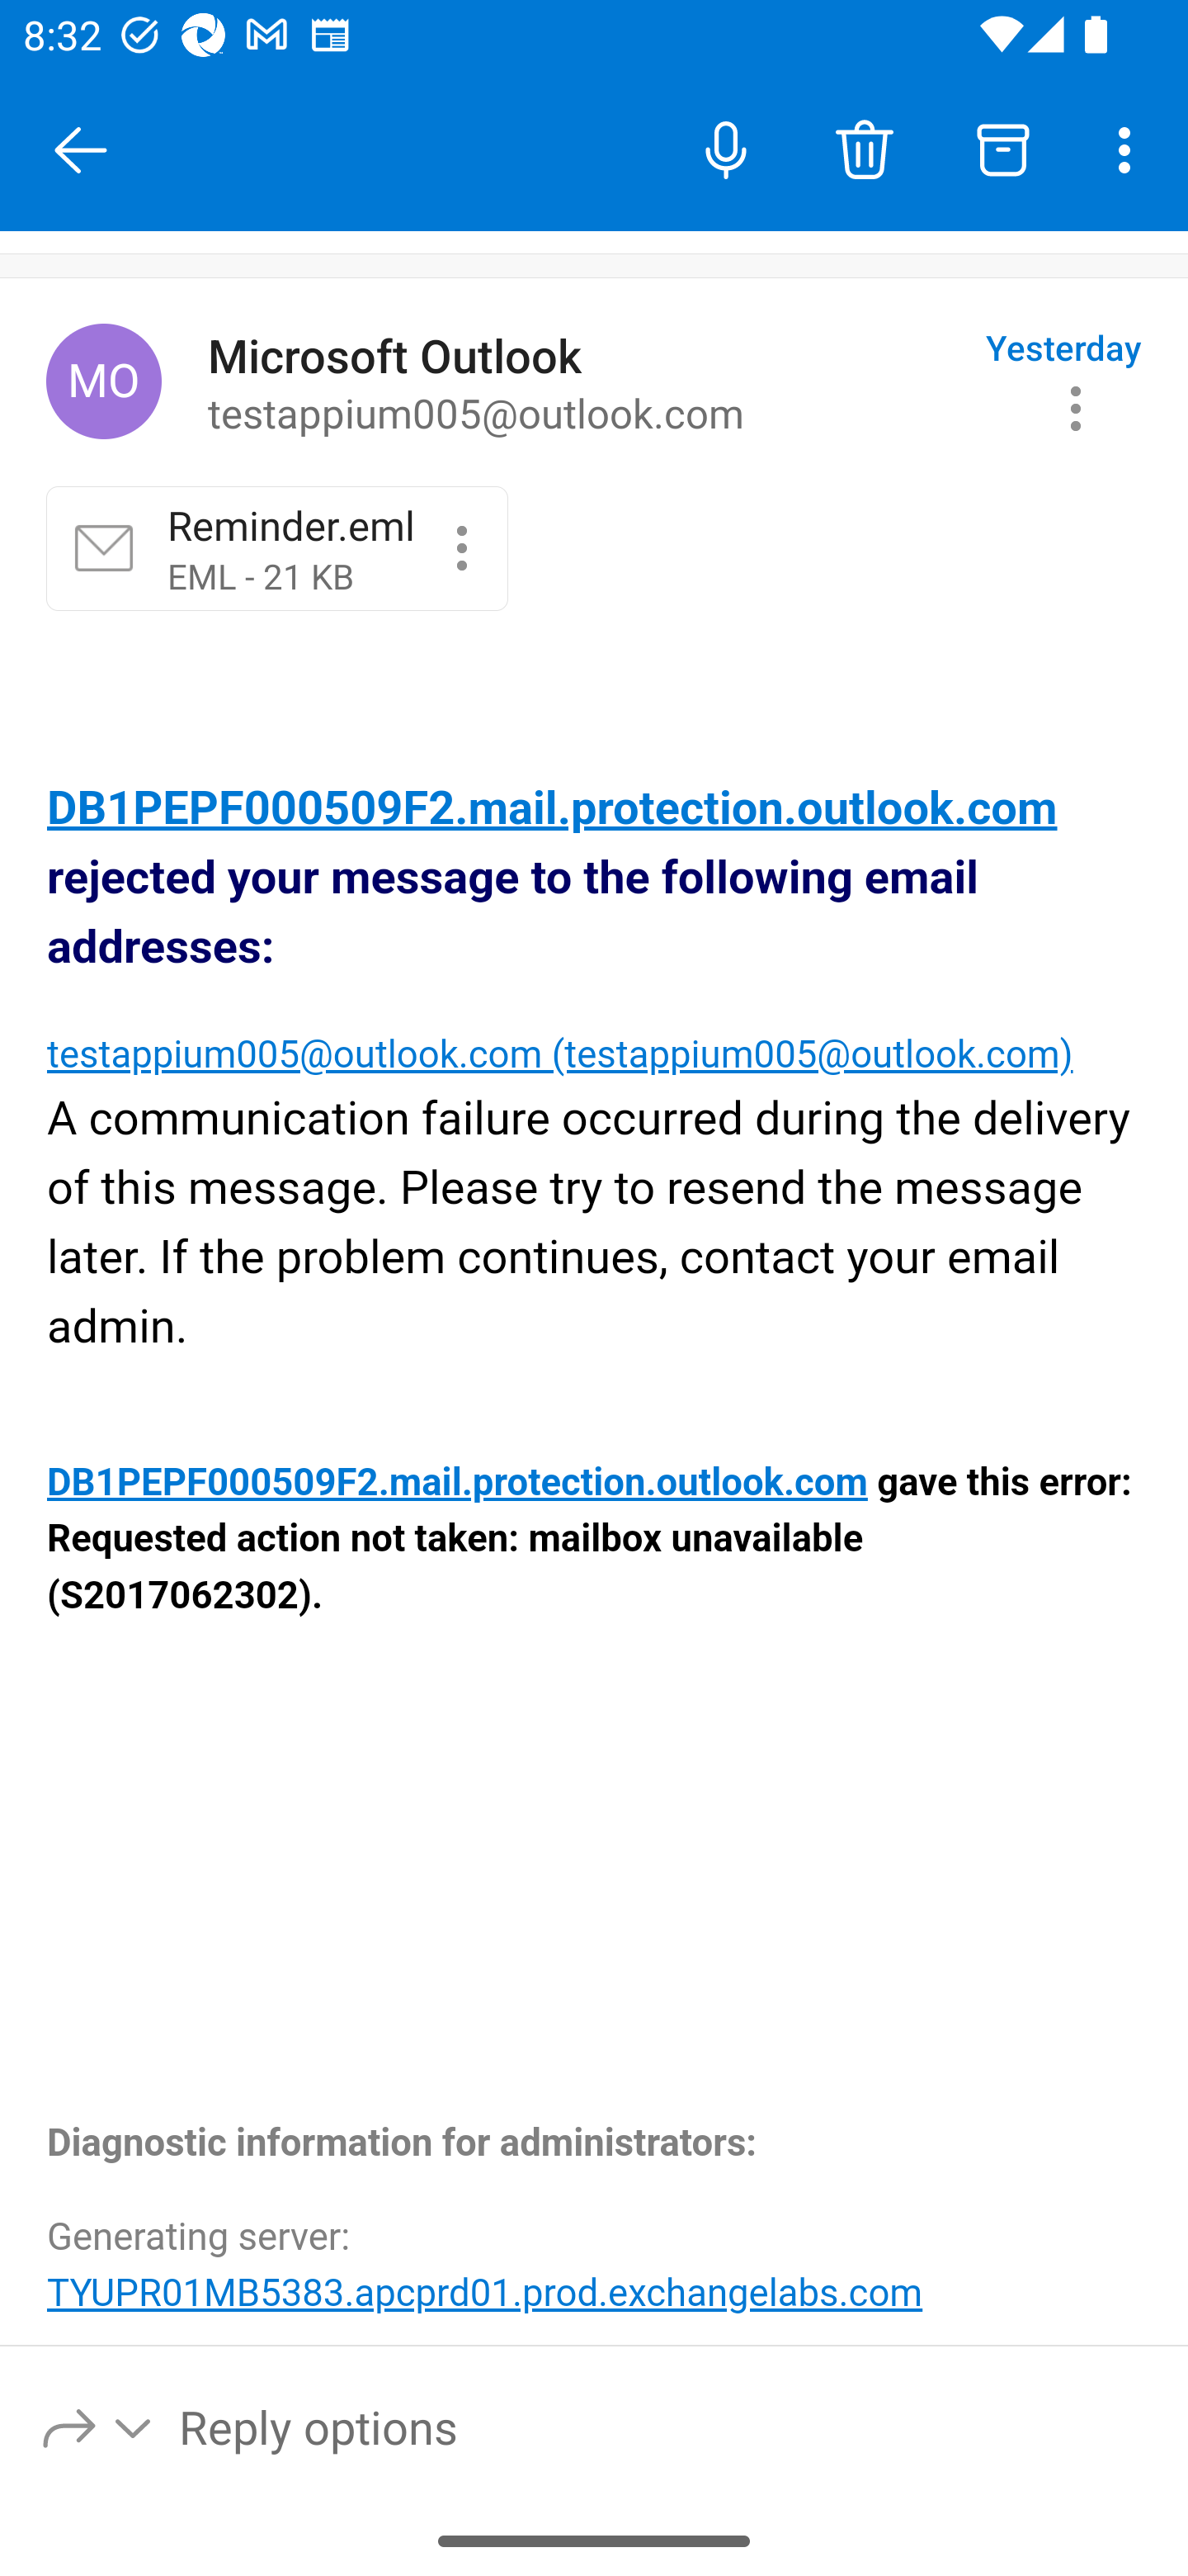  What do you see at coordinates (1076, 408) in the screenshot?
I see `Message actions` at bounding box center [1076, 408].